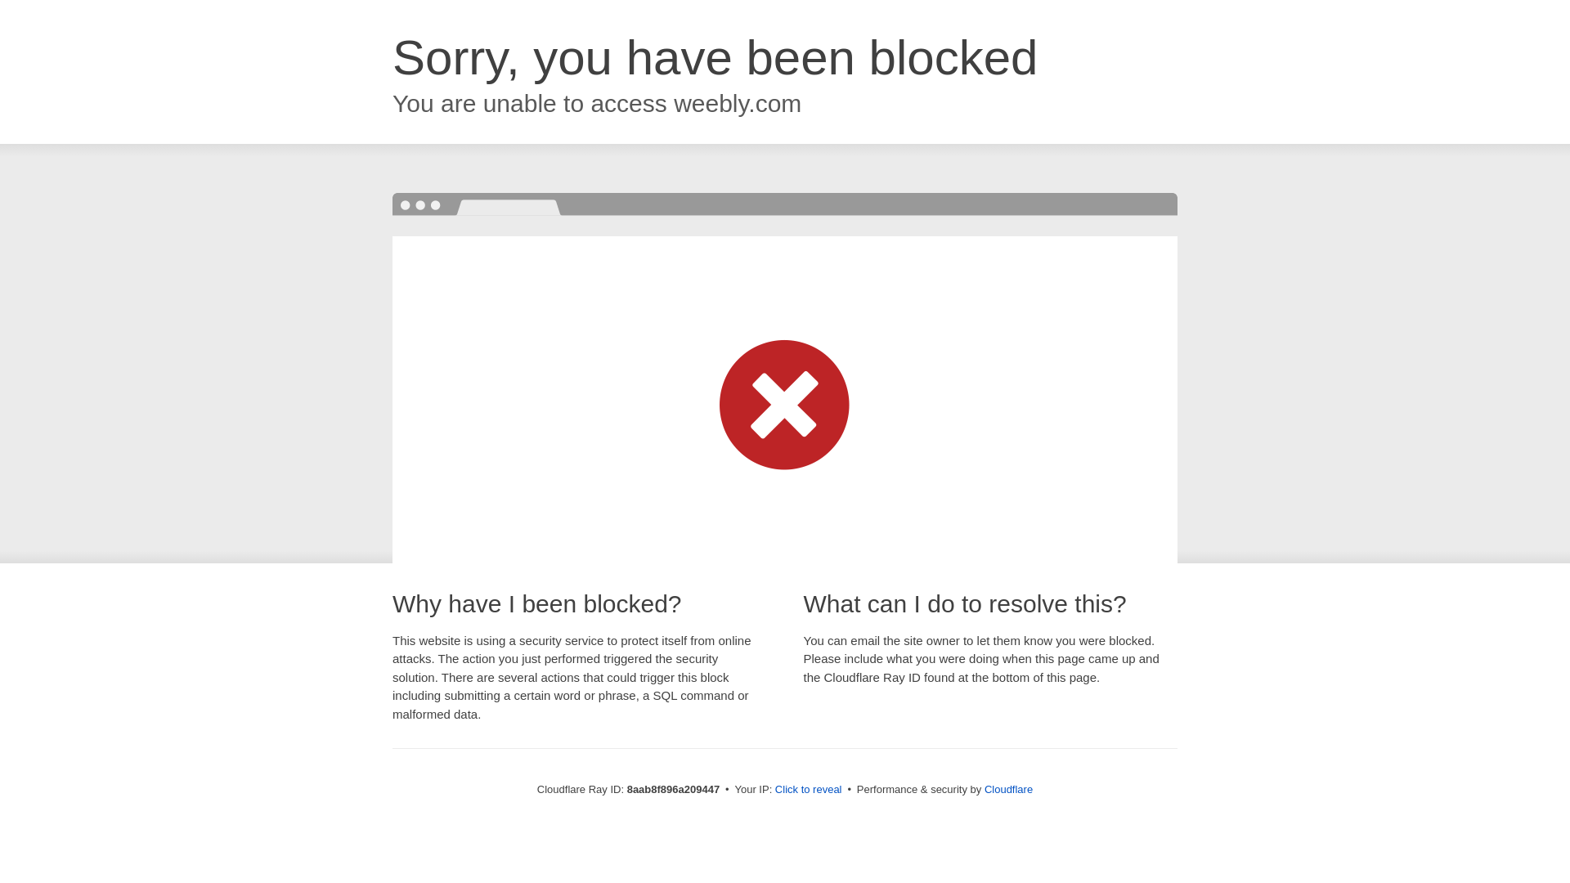  What do you see at coordinates (1008, 789) in the screenshot?
I see `Cloudflare` at bounding box center [1008, 789].